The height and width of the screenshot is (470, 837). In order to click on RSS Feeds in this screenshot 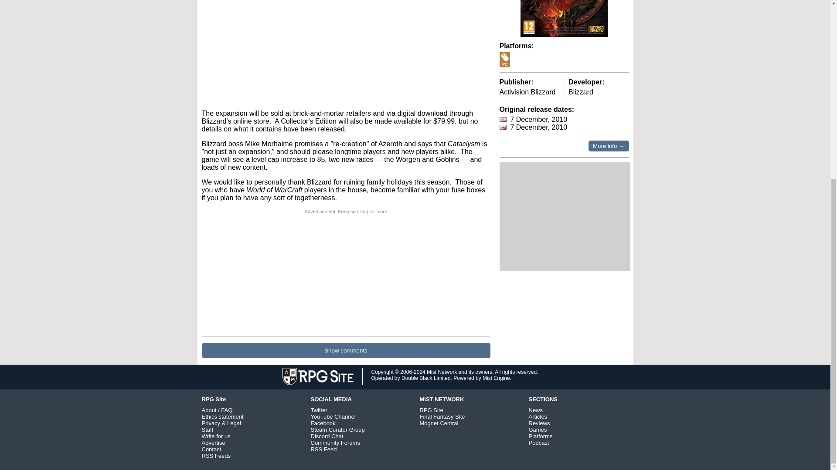, I will do `click(216, 456)`.